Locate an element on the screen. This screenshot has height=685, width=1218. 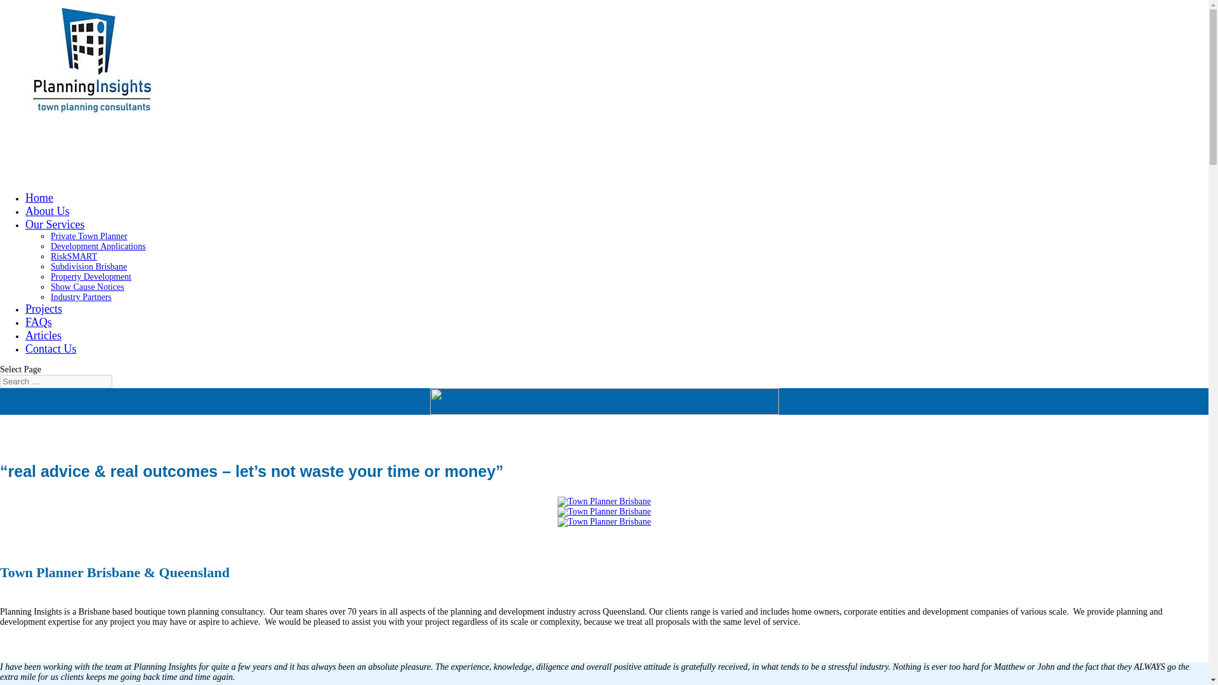
Subdivision Brisbane is located at coordinates (89, 266).